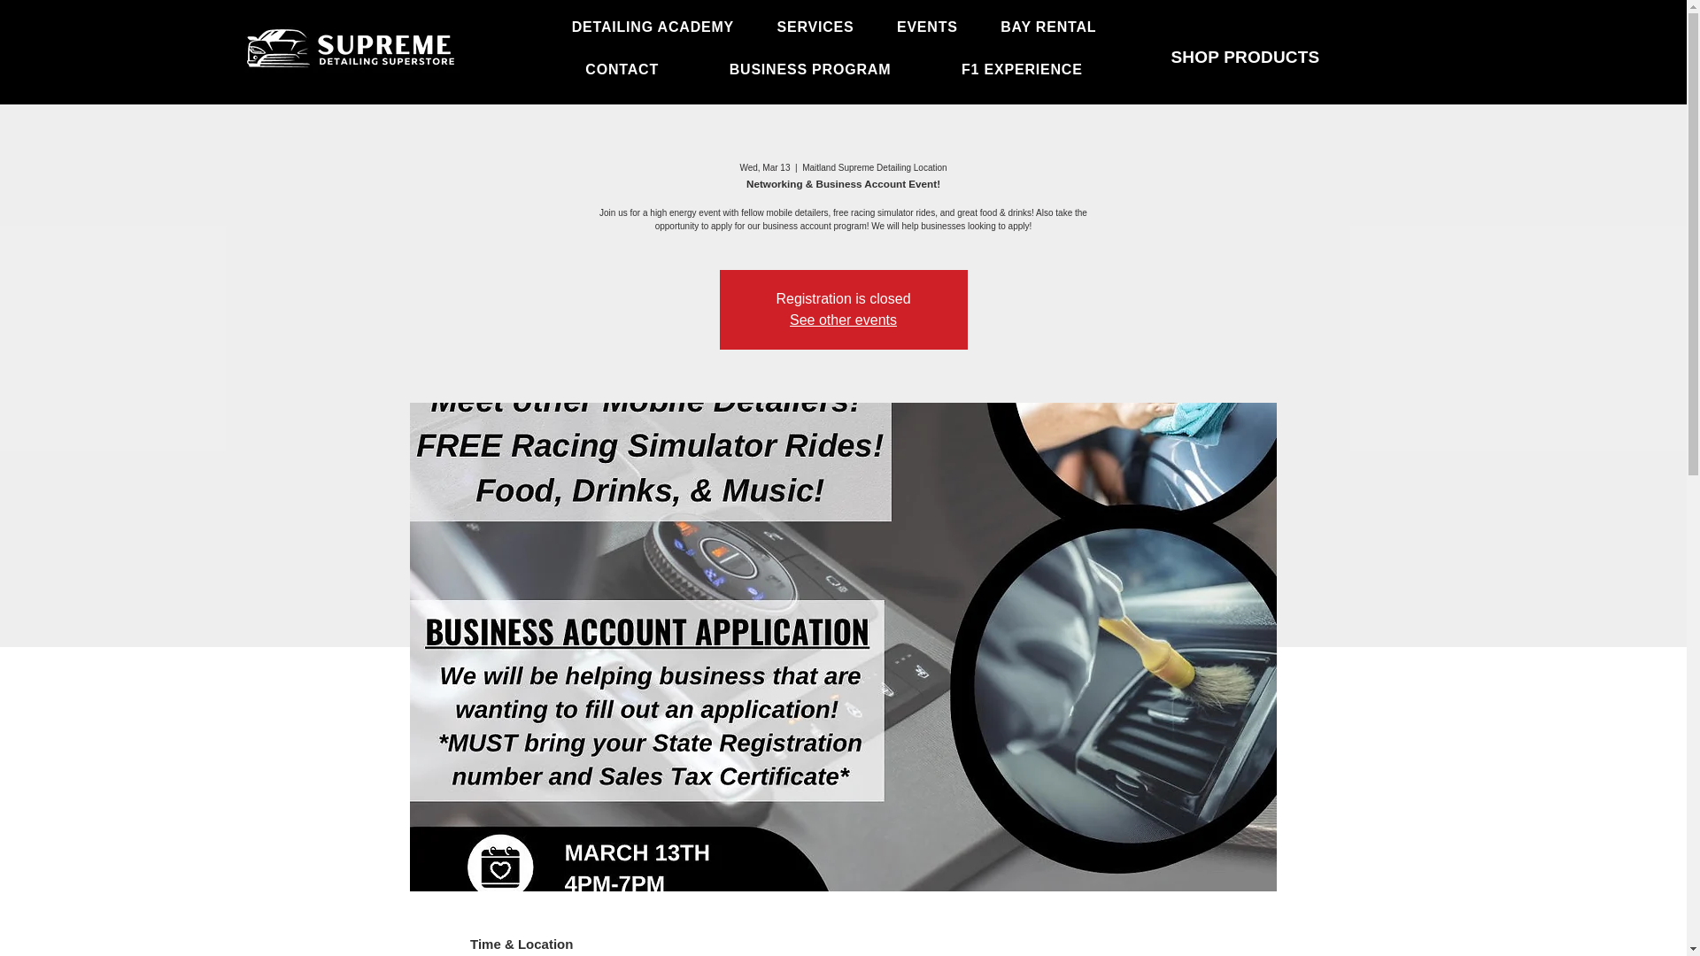 This screenshot has width=1700, height=956. I want to click on Supreme Detailing Superstore logo goes h, so click(351, 49).